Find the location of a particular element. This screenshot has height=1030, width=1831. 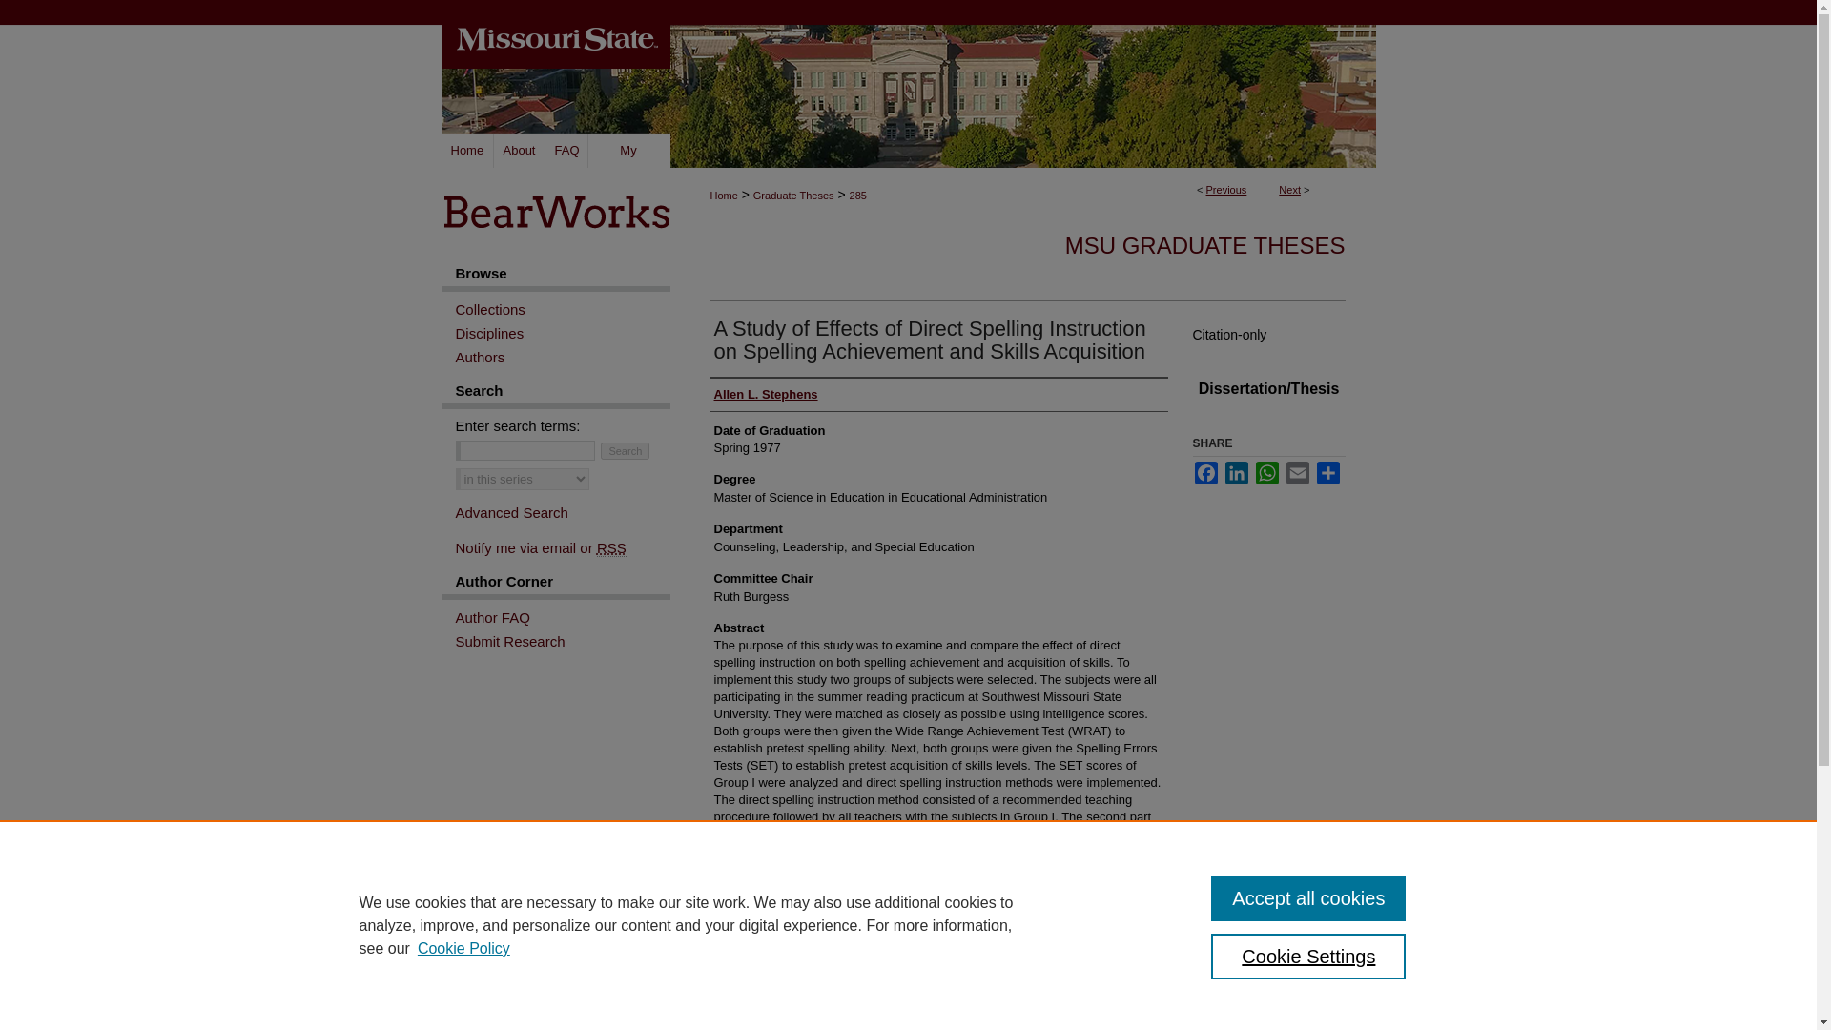

285 is located at coordinates (857, 195).